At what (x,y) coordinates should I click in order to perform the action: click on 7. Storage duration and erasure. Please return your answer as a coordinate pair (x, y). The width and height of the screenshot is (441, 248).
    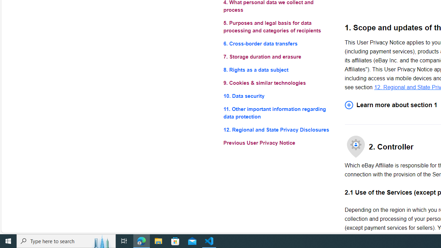
    Looking at the image, I should click on (278, 56).